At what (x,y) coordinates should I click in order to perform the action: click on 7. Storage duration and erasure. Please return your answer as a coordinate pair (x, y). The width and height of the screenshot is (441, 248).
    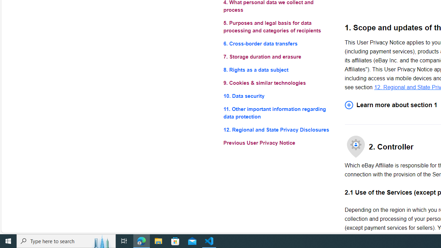
    Looking at the image, I should click on (278, 56).